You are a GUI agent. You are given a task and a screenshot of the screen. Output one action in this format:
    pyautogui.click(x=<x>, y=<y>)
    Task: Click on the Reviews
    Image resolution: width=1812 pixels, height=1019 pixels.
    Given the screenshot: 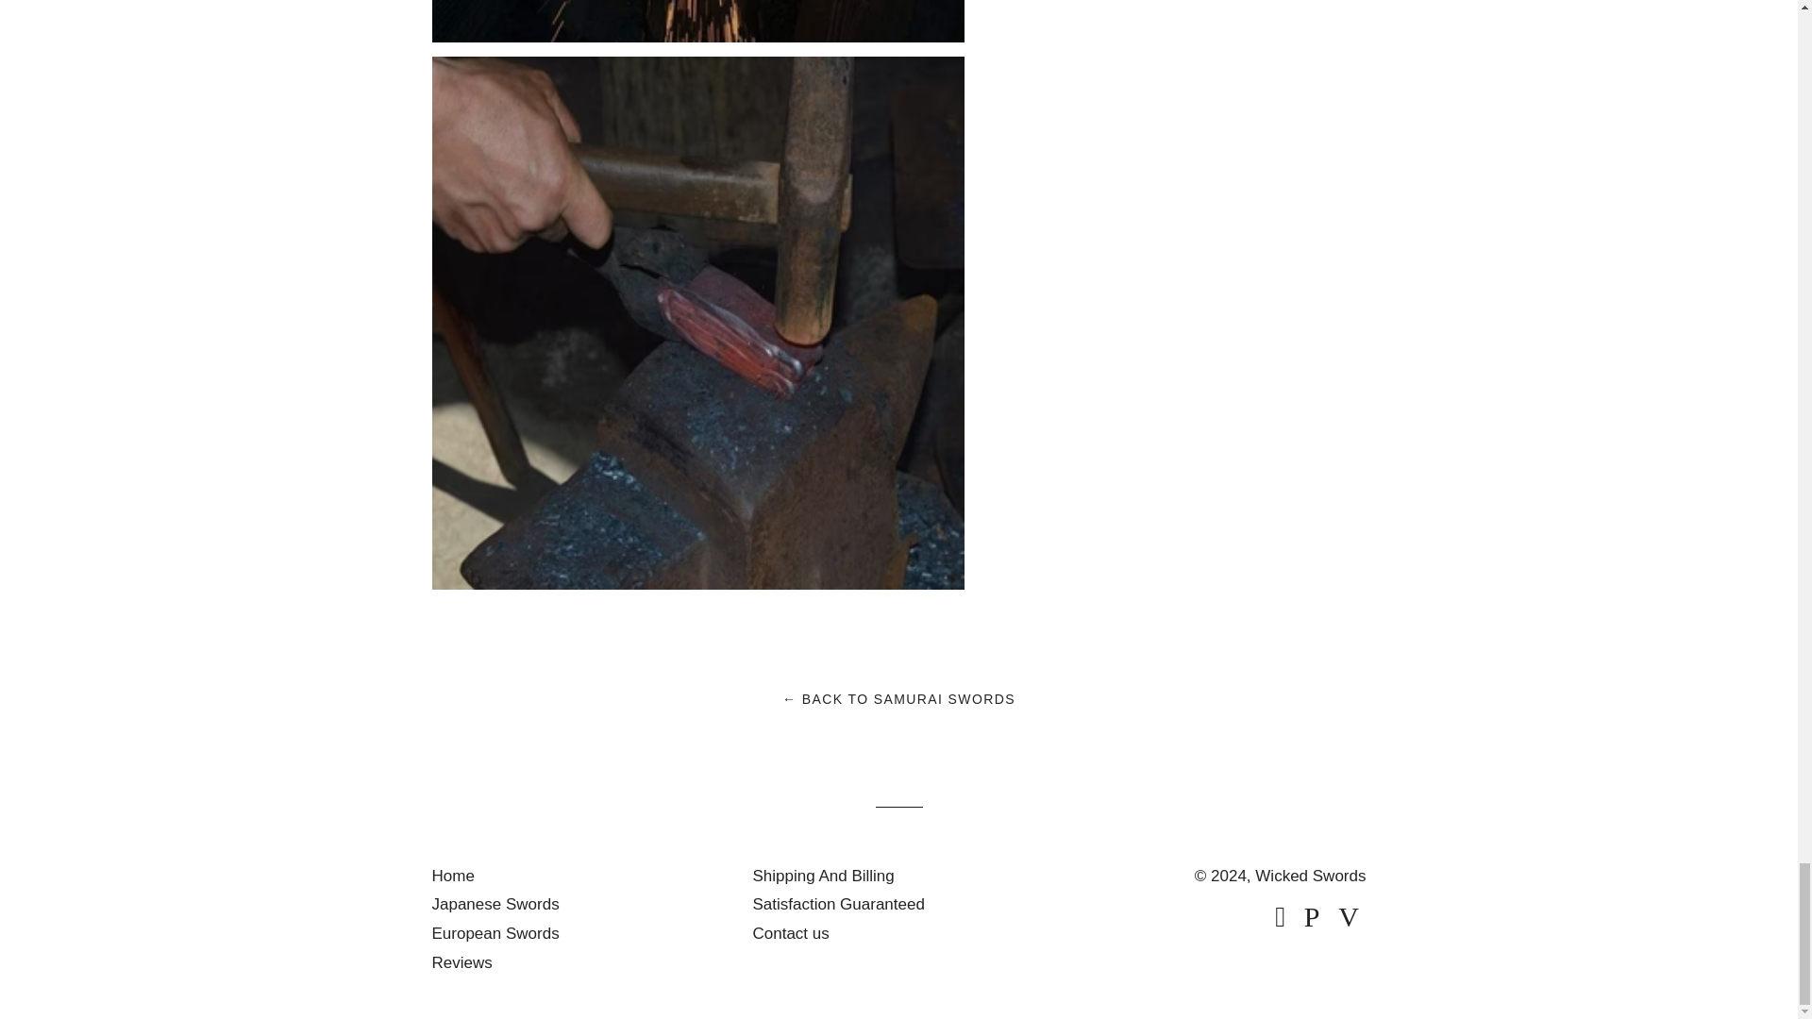 What is the action you would take?
    pyautogui.click(x=462, y=962)
    